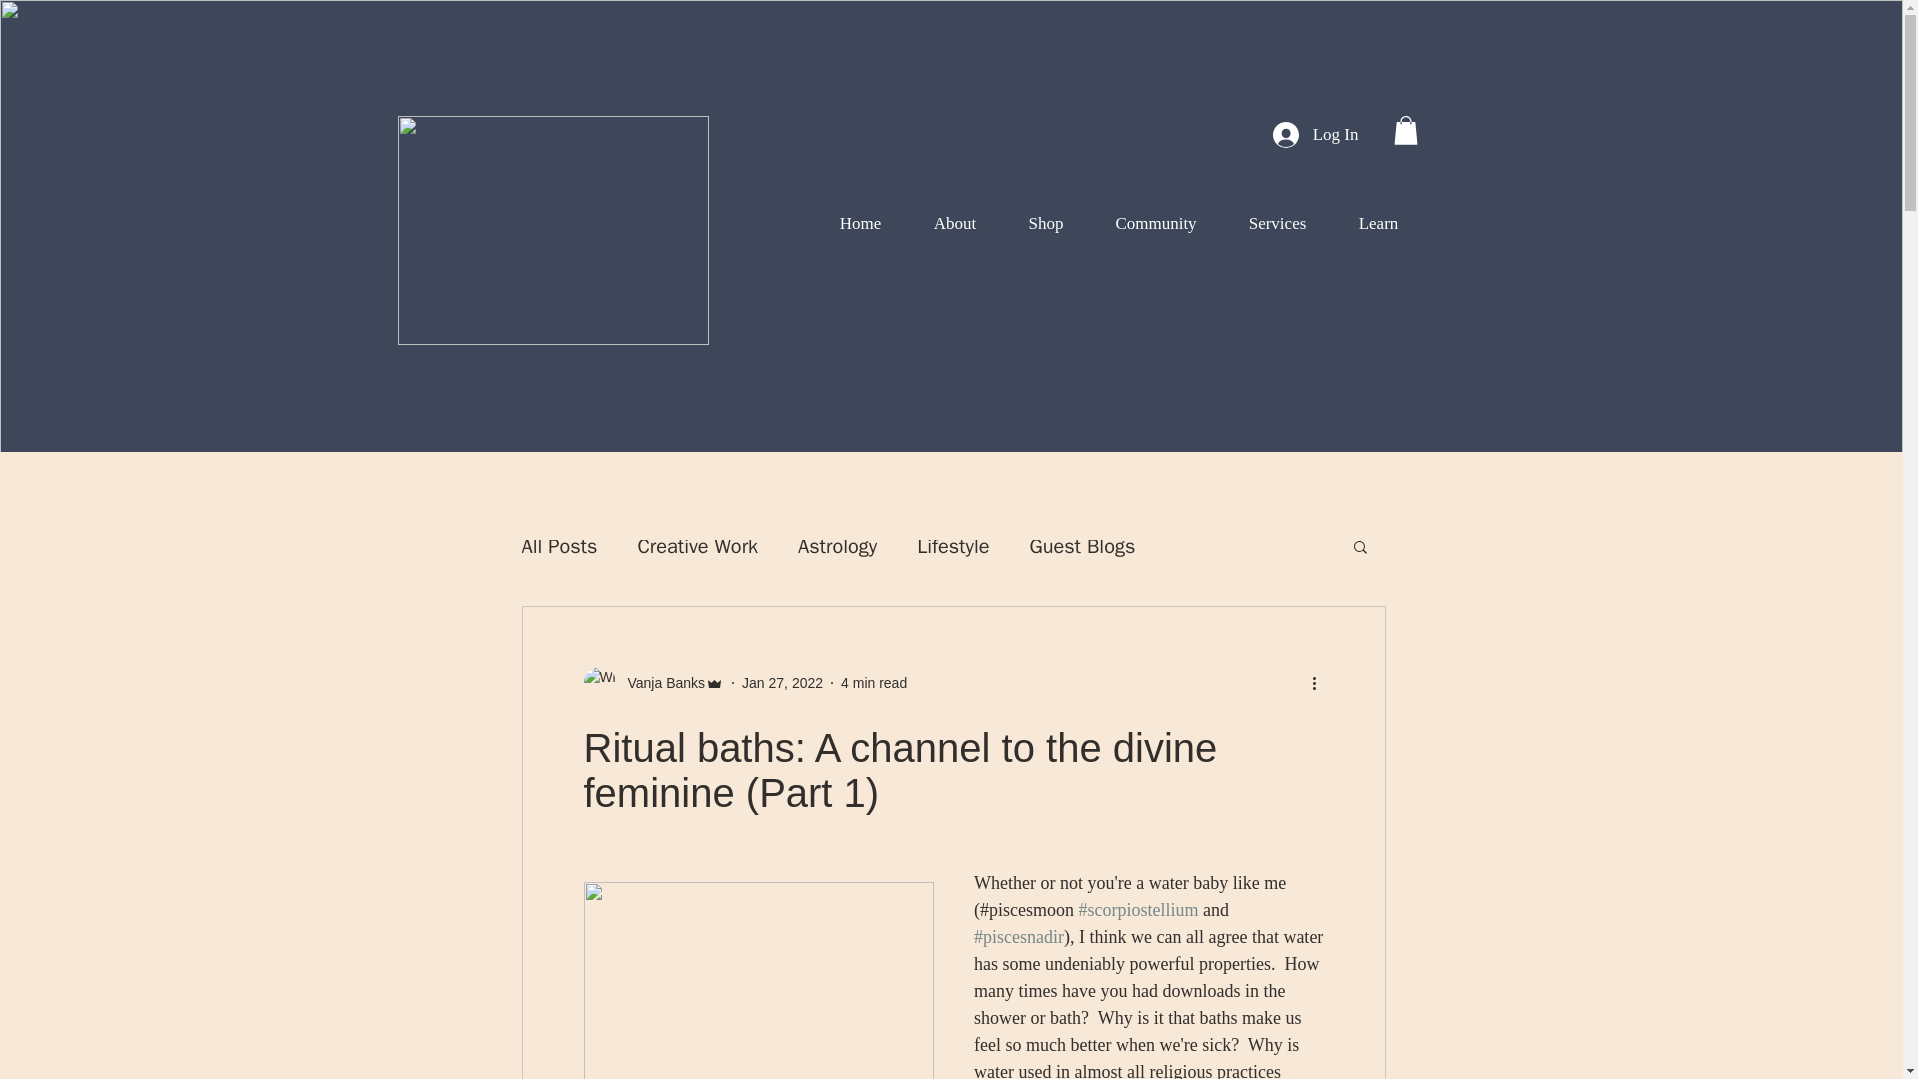 This screenshot has width=1918, height=1079. What do you see at coordinates (782, 683) in the screenshot?
I see `Jan 27, 2022` at bounding box center [782, 683].